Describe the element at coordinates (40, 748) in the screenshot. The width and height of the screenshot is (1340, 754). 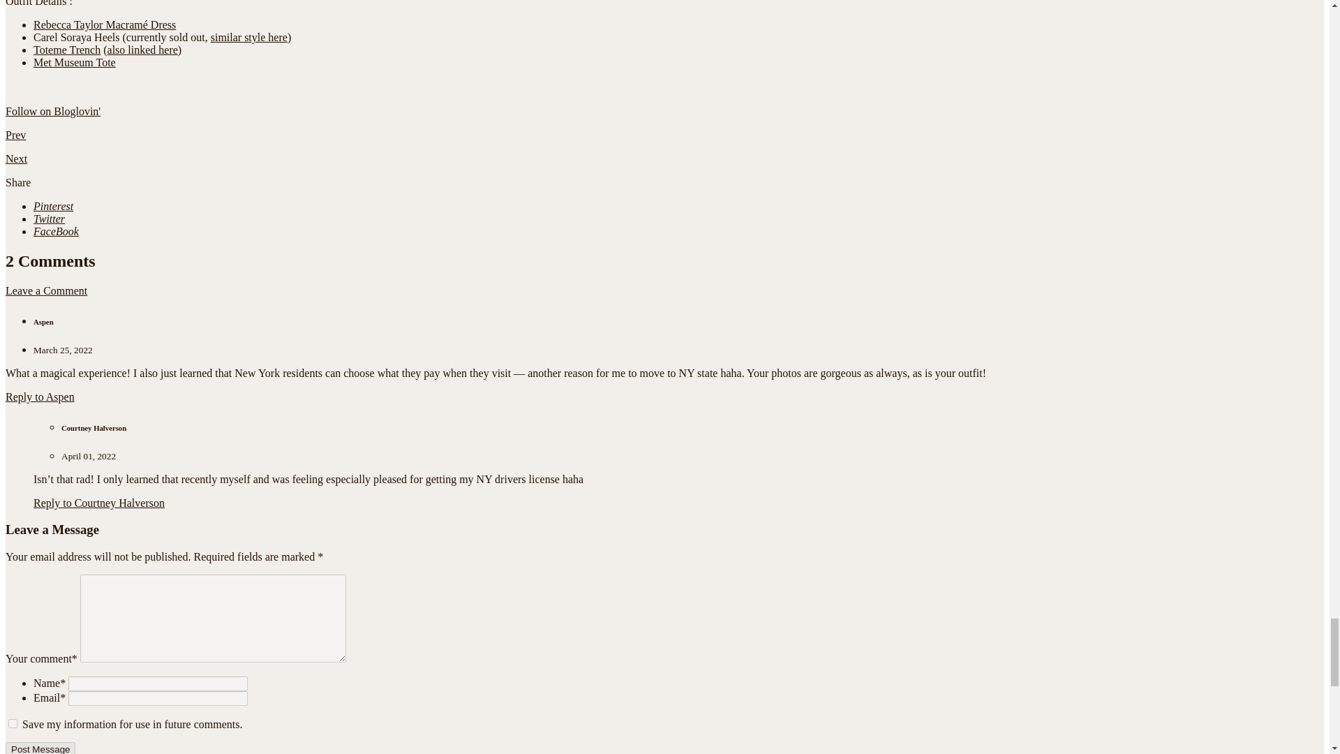
I see `Post Message` at that location.